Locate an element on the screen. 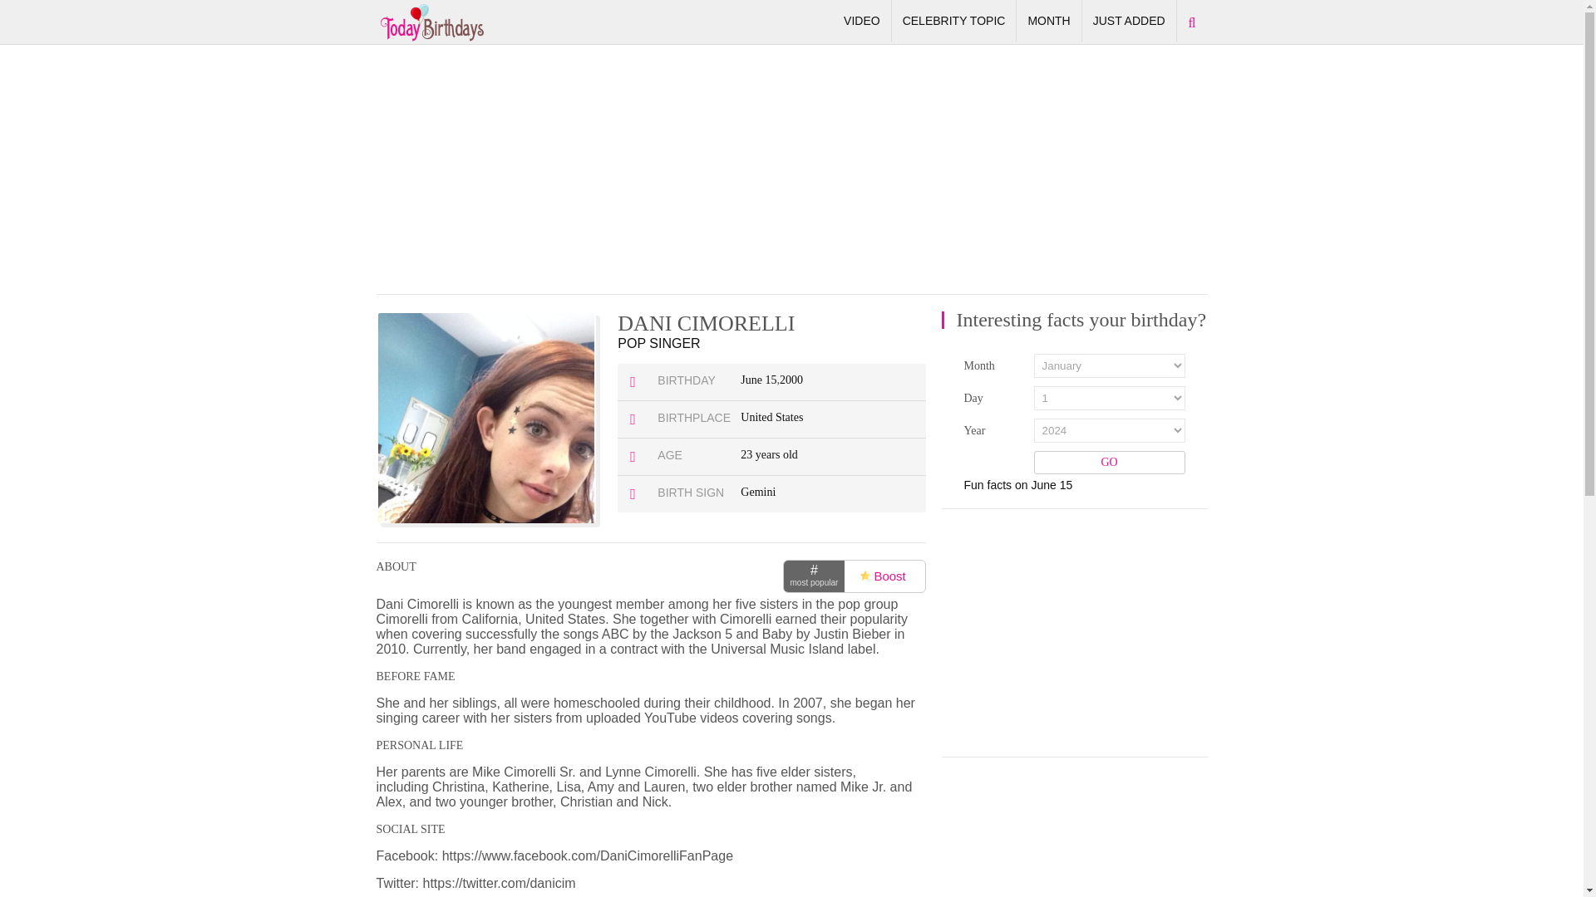 The height and width of the screenshot is (897, 1596). MONTH is located at coordinates (1048, 21).